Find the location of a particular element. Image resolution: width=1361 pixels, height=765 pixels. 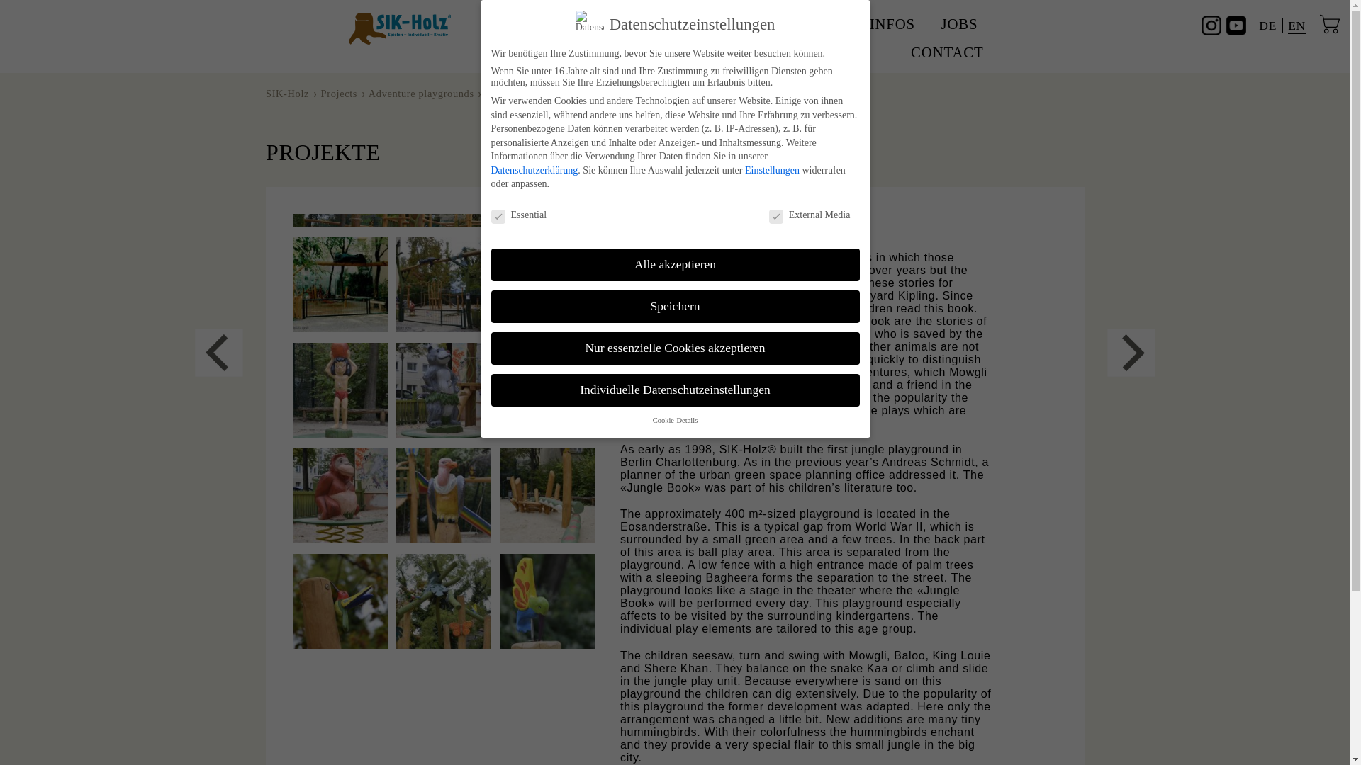

PROJECTS is located at coordinates (805, 24).